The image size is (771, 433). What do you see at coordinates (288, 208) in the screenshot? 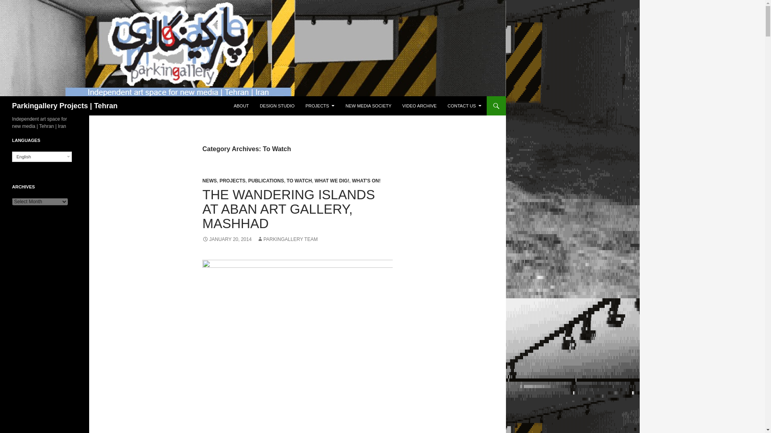
I see `THE WANDERING ISLANDS AT ABAN ART GALLERY, MASHHAD` at bounding box center [288, 208].